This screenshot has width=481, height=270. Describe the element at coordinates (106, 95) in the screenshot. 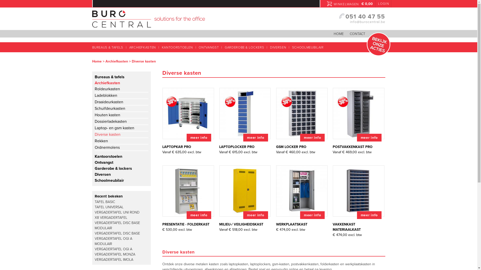

I see `Ladeblokken` at that location.